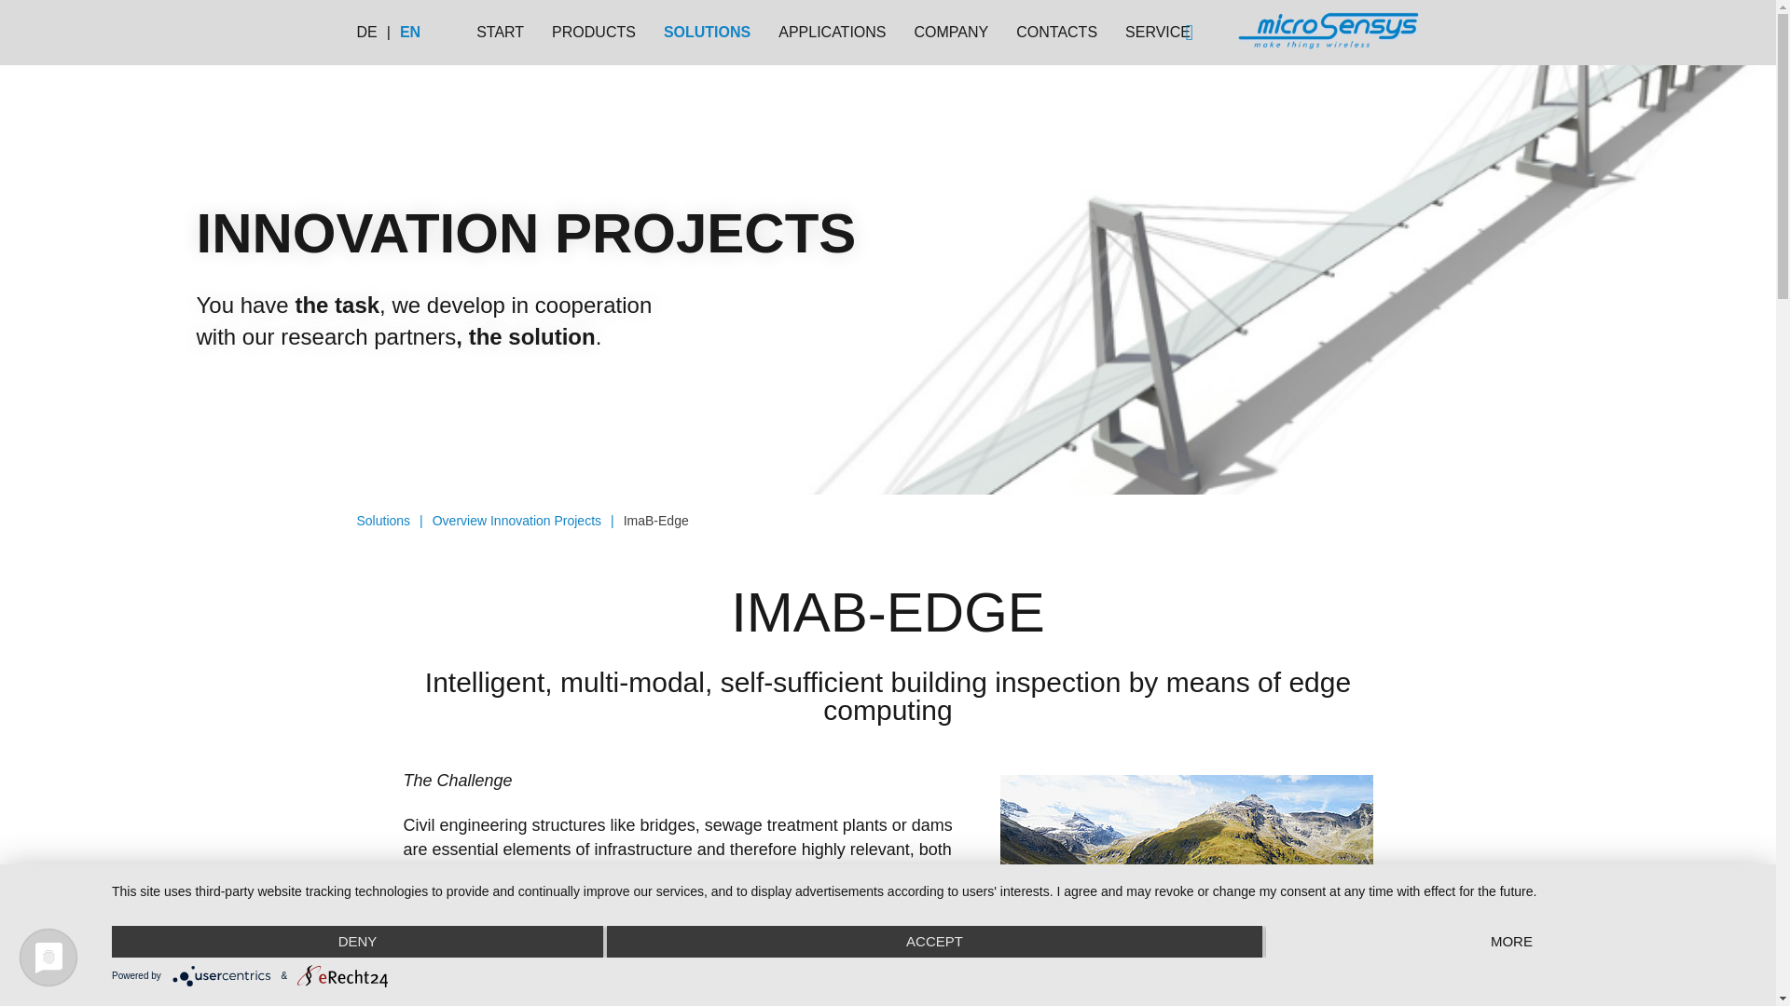  What do you see at coordinates (500, 39) in the screenshot?
I see `START` at bounding box center [500, 39].